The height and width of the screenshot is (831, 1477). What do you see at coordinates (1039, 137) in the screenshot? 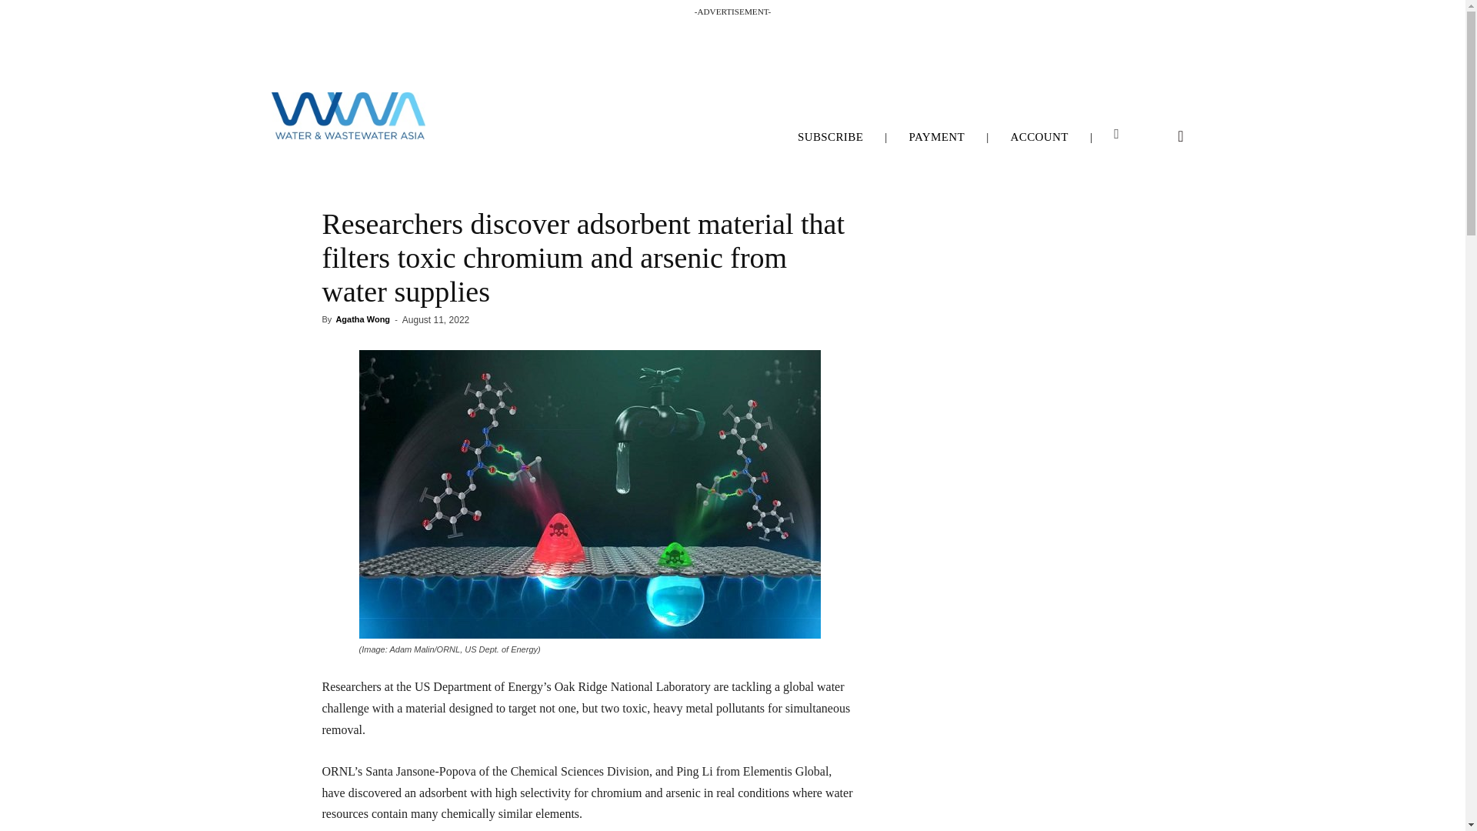
I see `ACCOUNT` at bounding box center [1039, 137].